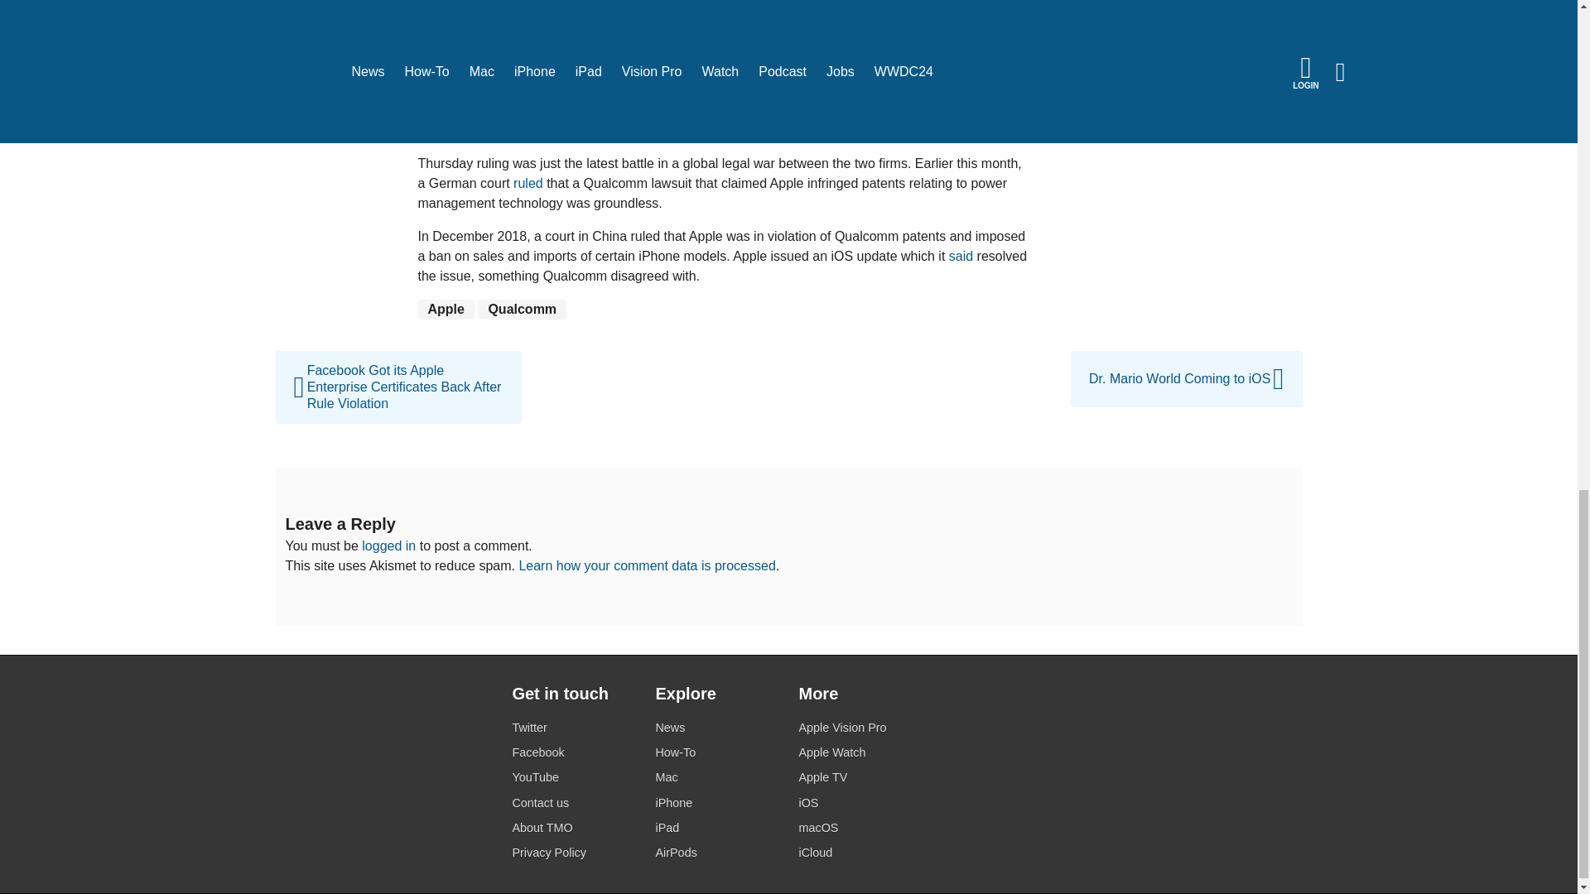 The width and height of the screenshot is (1590, 894). Describe the element at coordinates (528, 183) in the screenshot. I see `ruled` at that location.